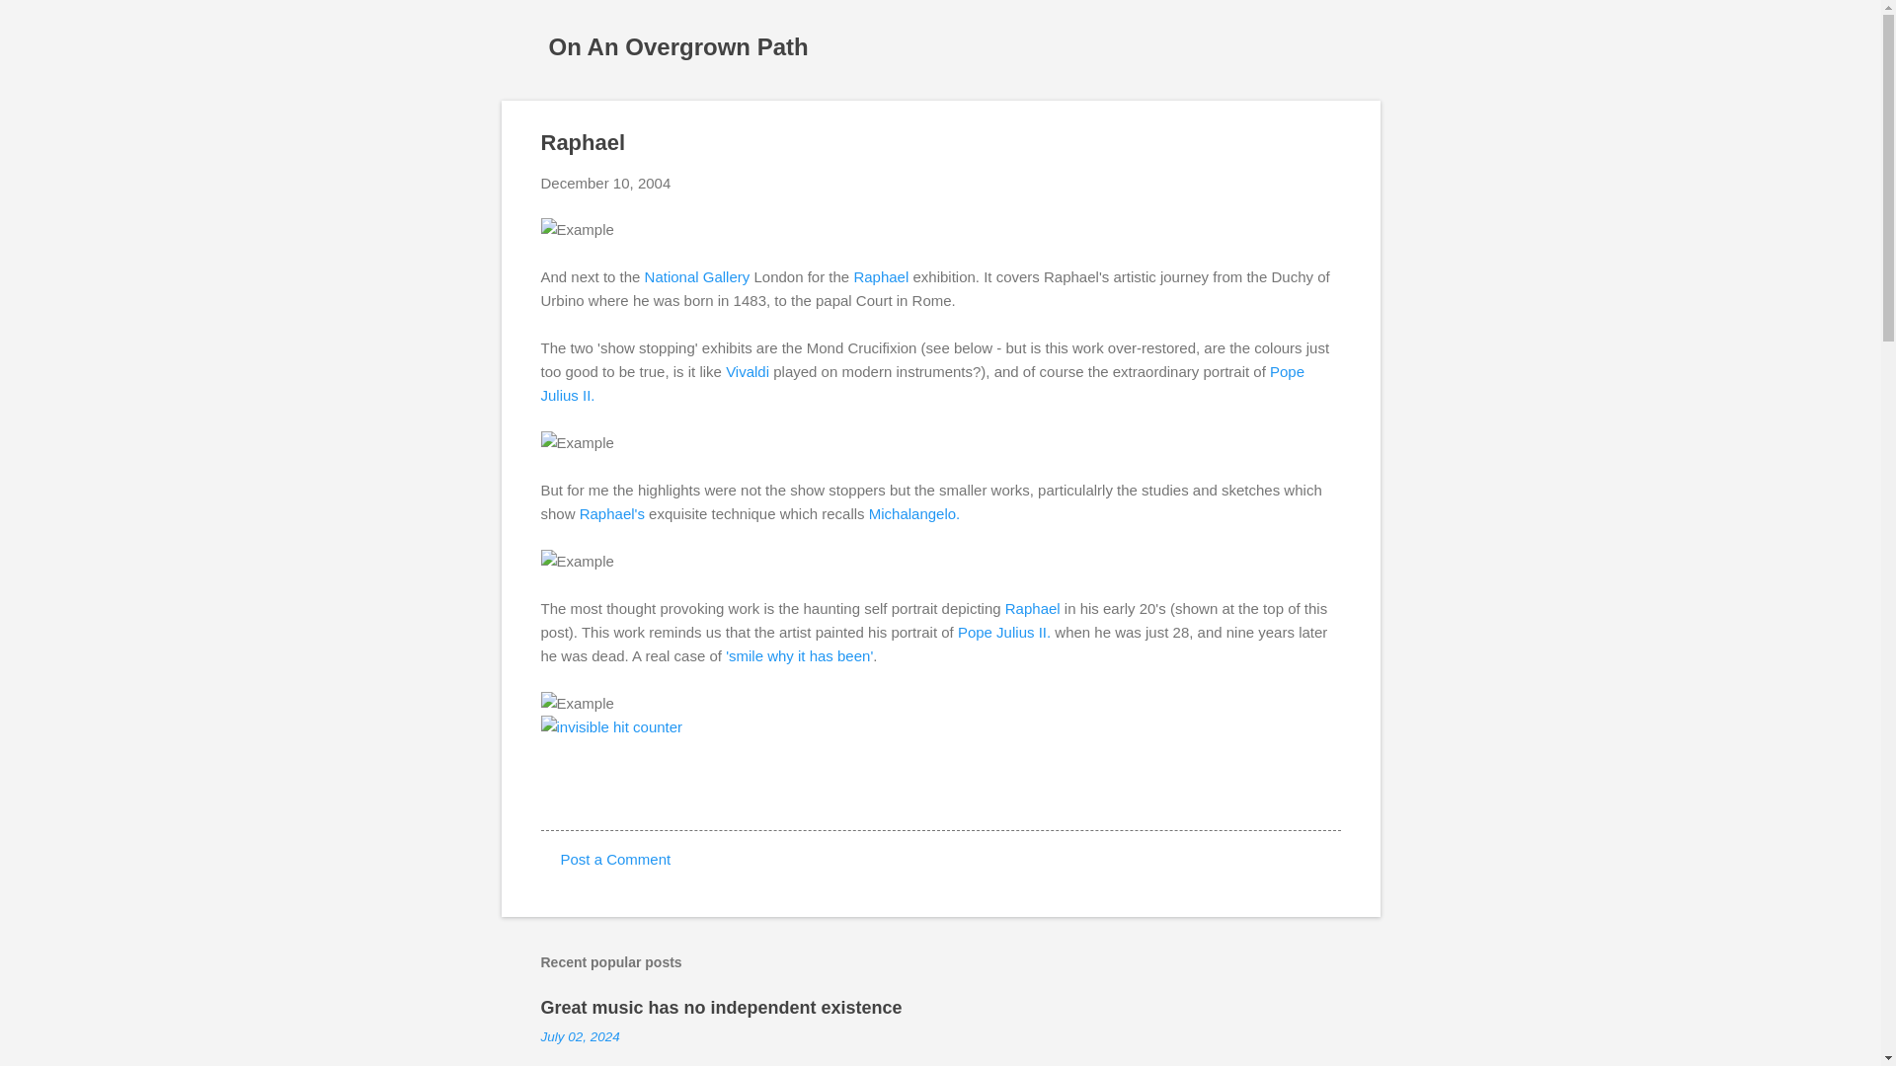  What do you see at coordinates (605, 184) in the screenshot?
I see `December 10, 2004` at bounding box center [605, 184].